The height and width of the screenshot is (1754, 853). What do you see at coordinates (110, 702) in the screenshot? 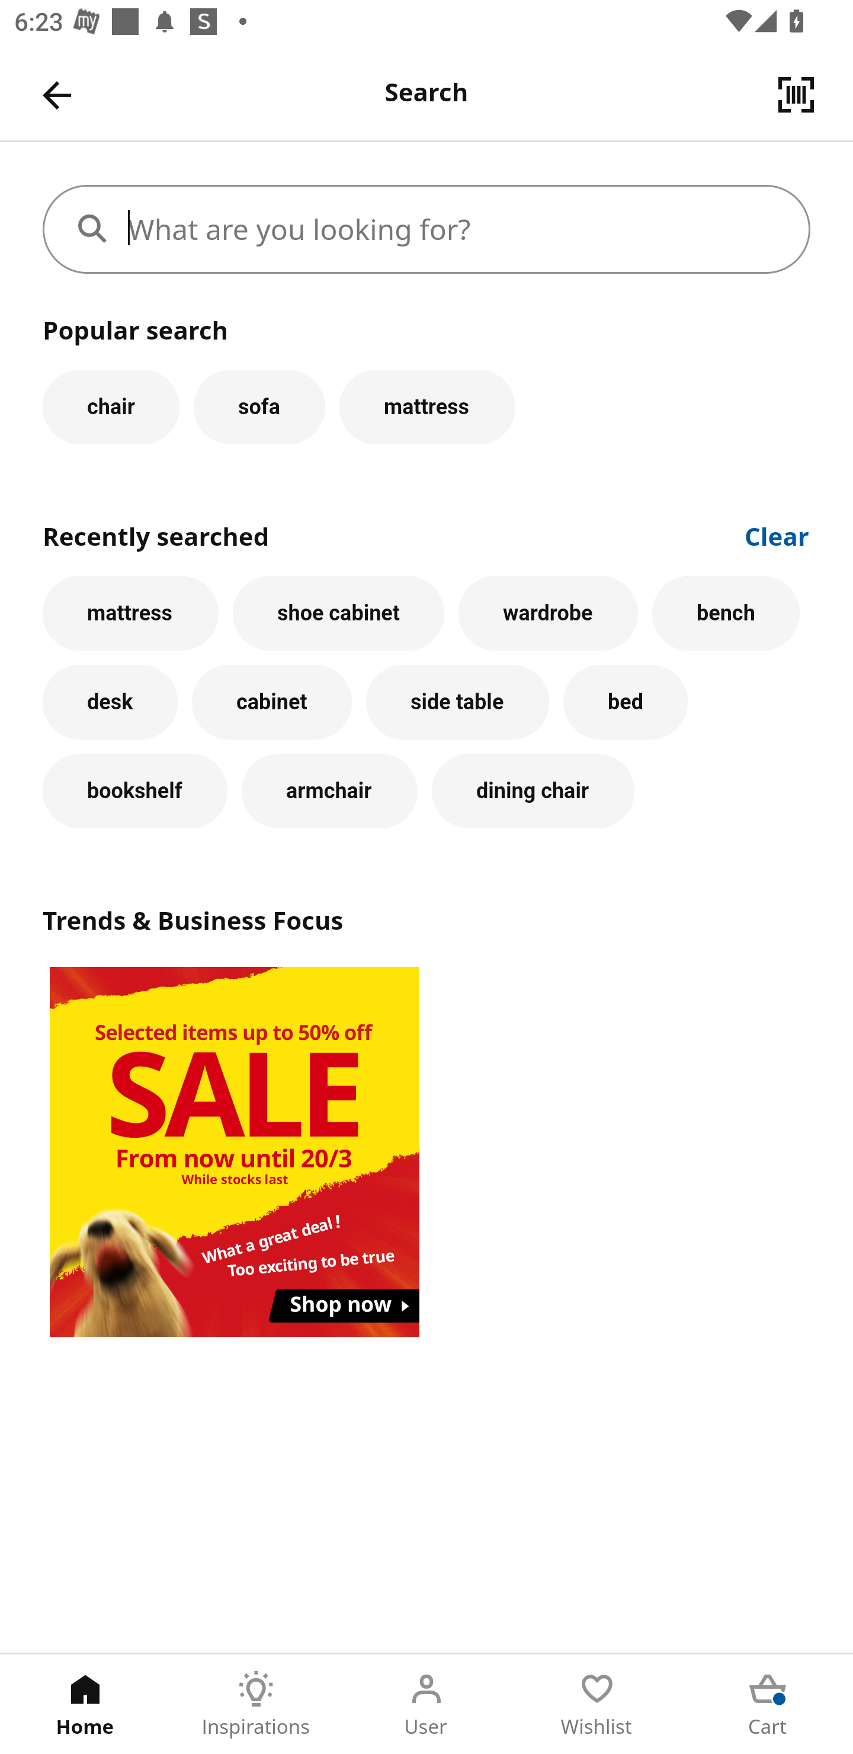
I see `desk` at bounding box center [110, 702].